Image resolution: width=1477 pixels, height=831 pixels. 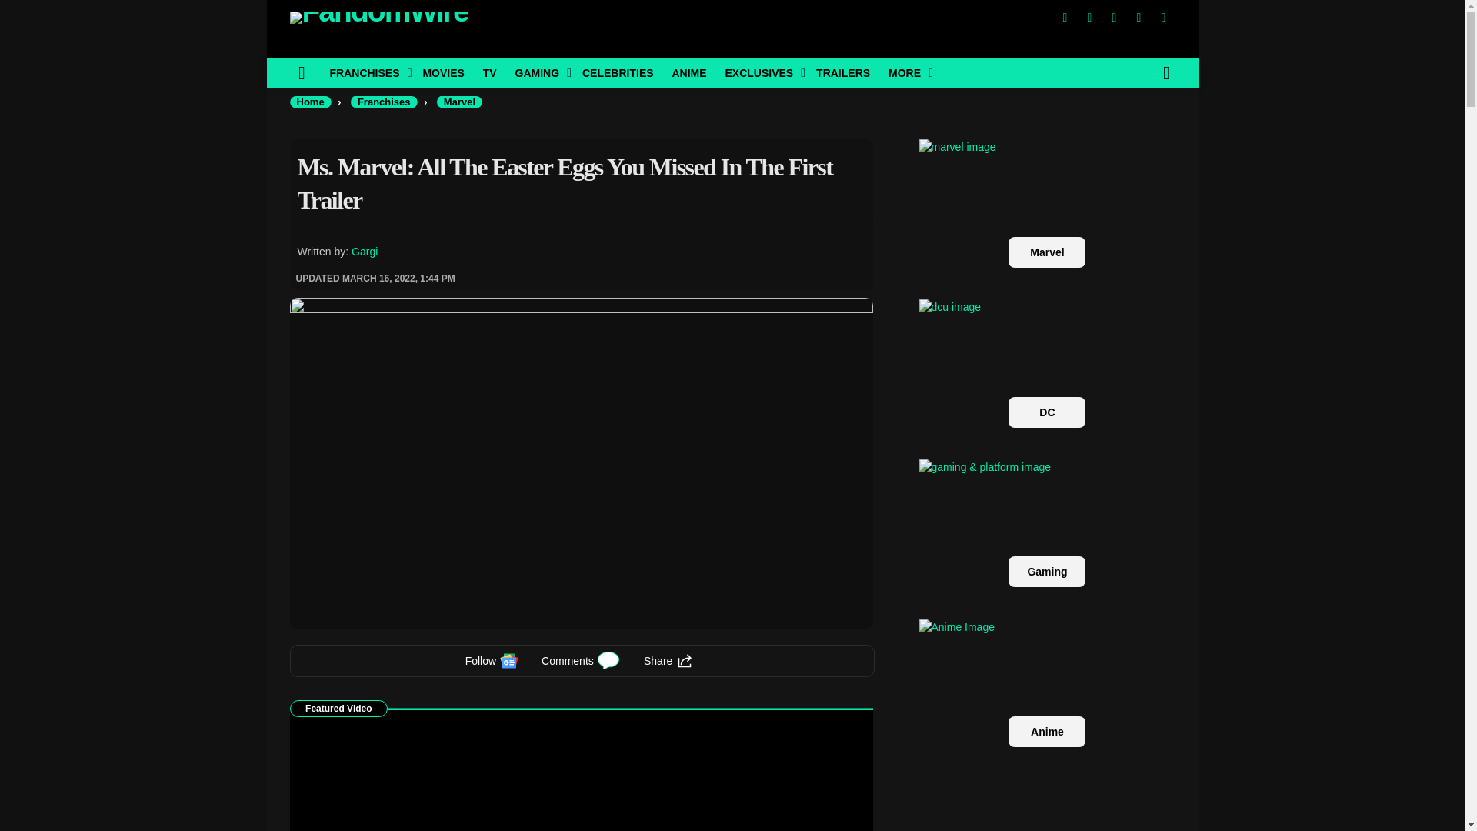 I want to click on MORE, so click(x=906, y=72).